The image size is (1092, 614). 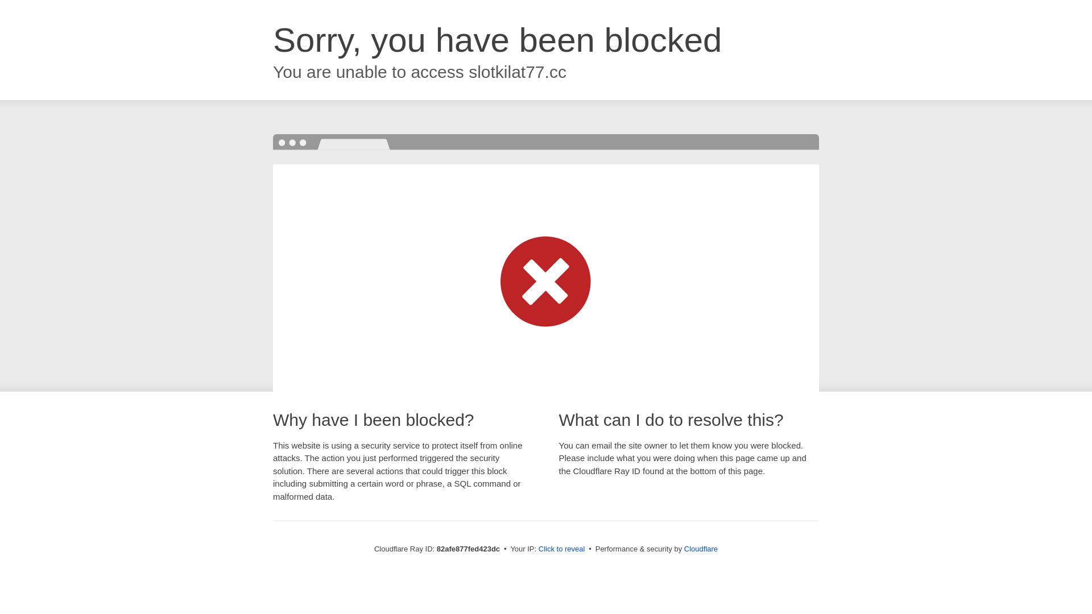 What do you see at coordinates (562, 549) in the screenshot?
I see `Click to reveal` at bounding box center [562, 549].